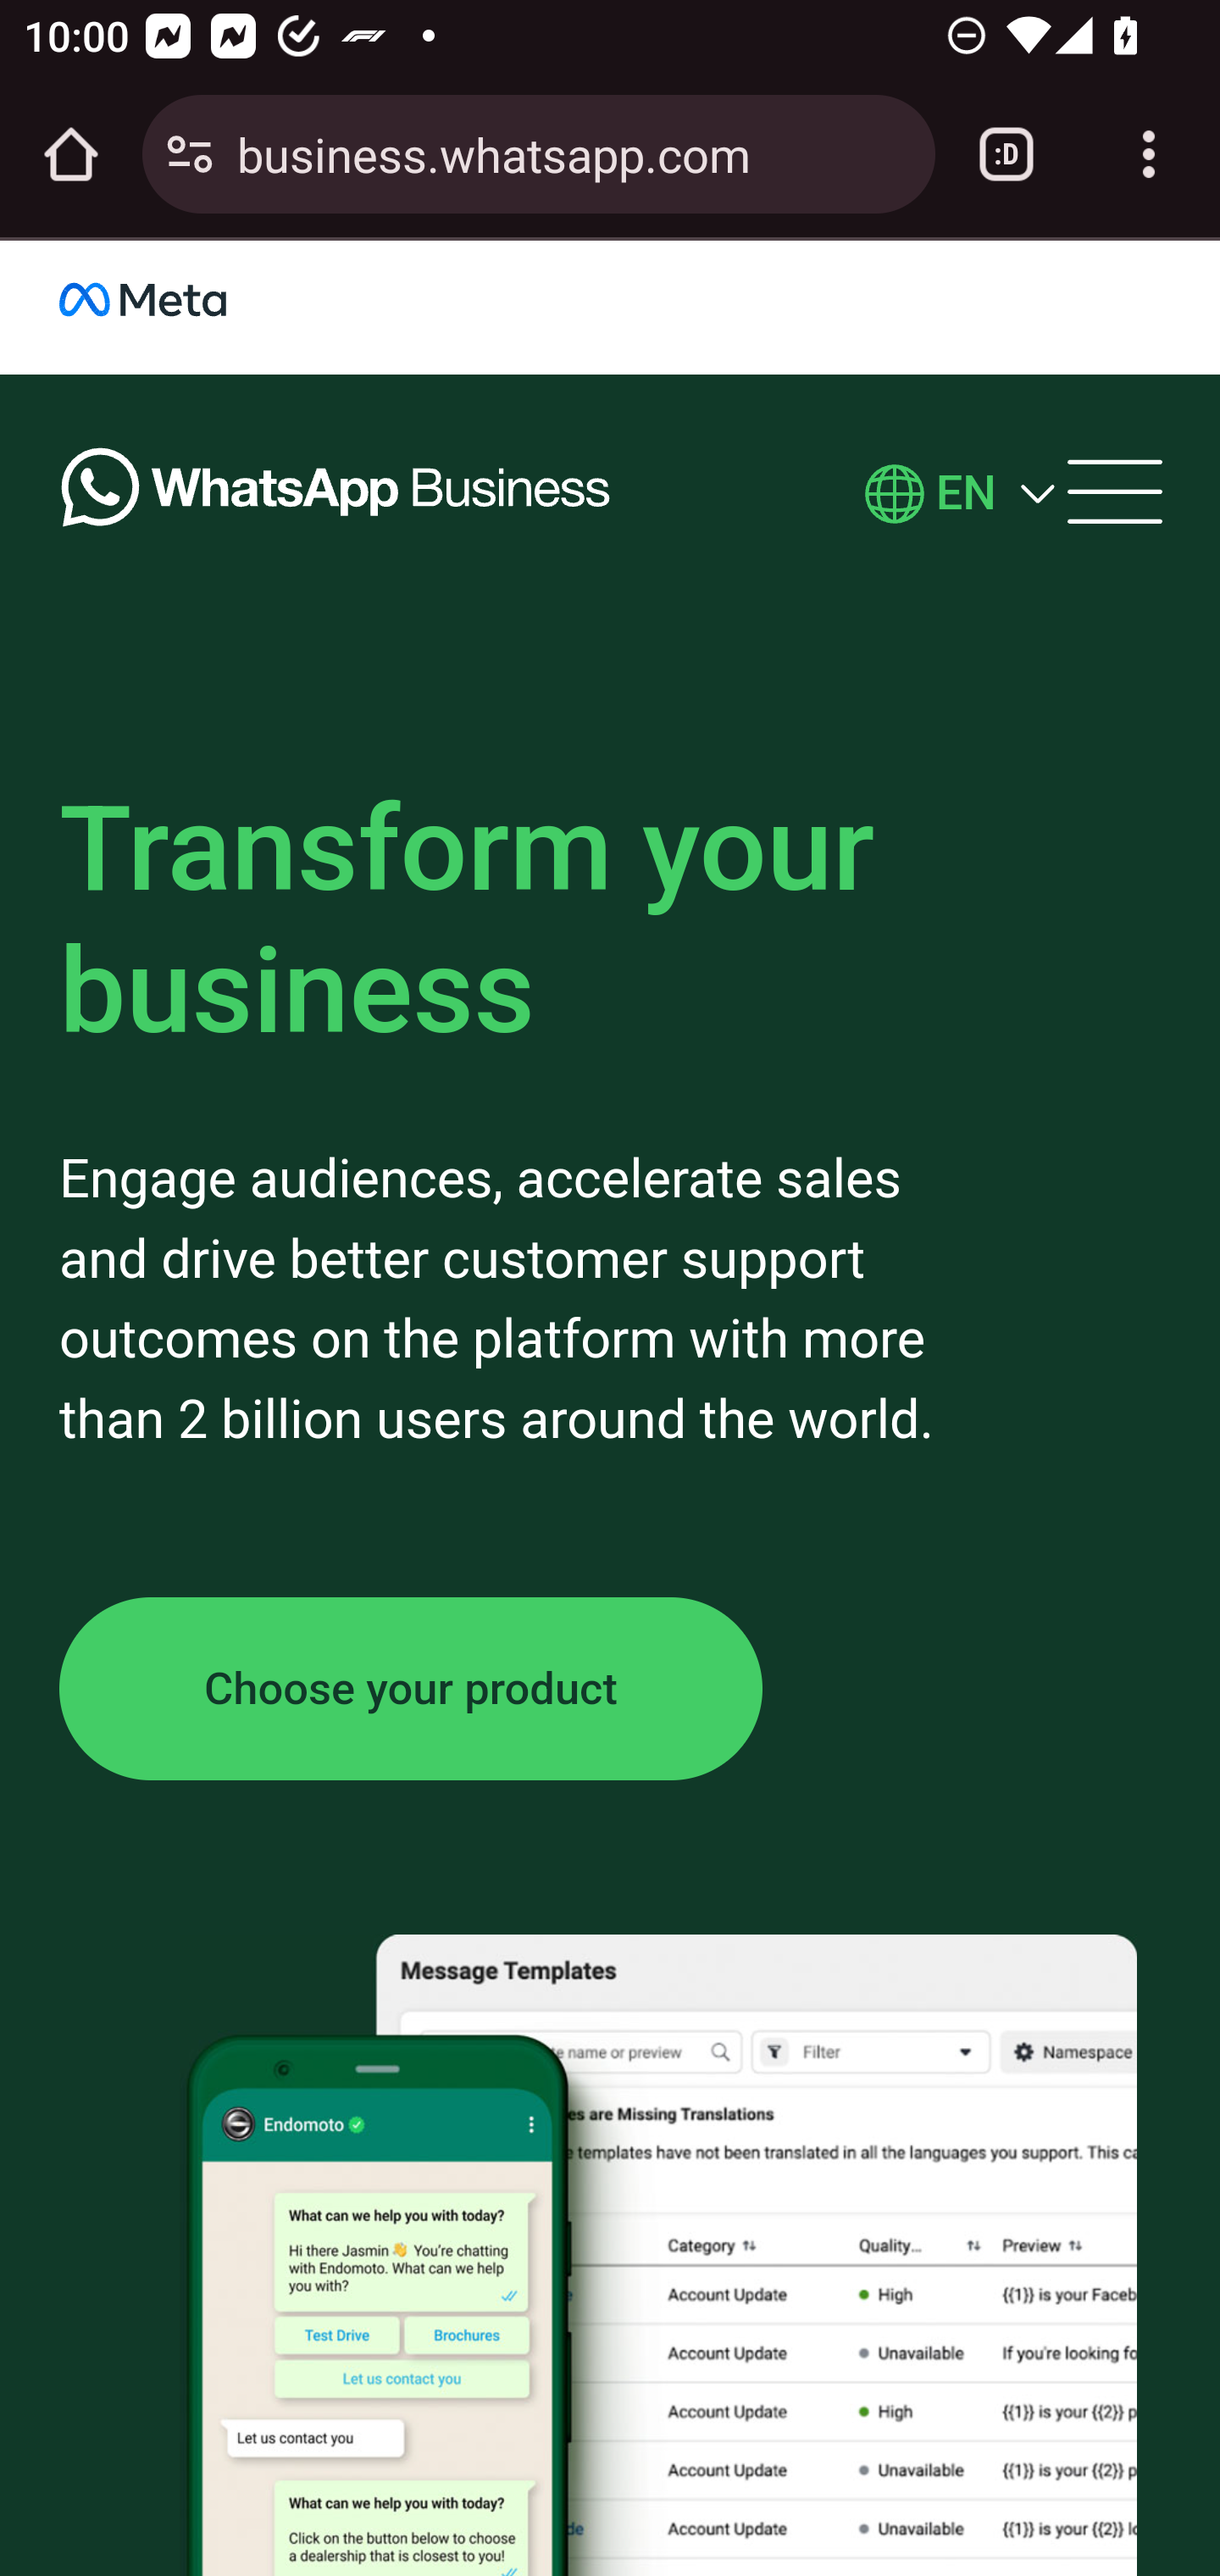  What do you see at coordinates (574, 153) in the screenshot?
I see `business.whatsapp.com` at bounding box center [574, 153].